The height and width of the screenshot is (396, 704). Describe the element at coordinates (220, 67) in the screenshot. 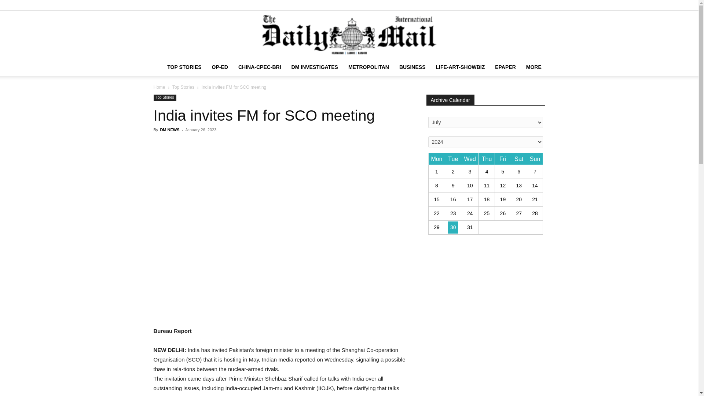

I see `OP-ED` at that location.